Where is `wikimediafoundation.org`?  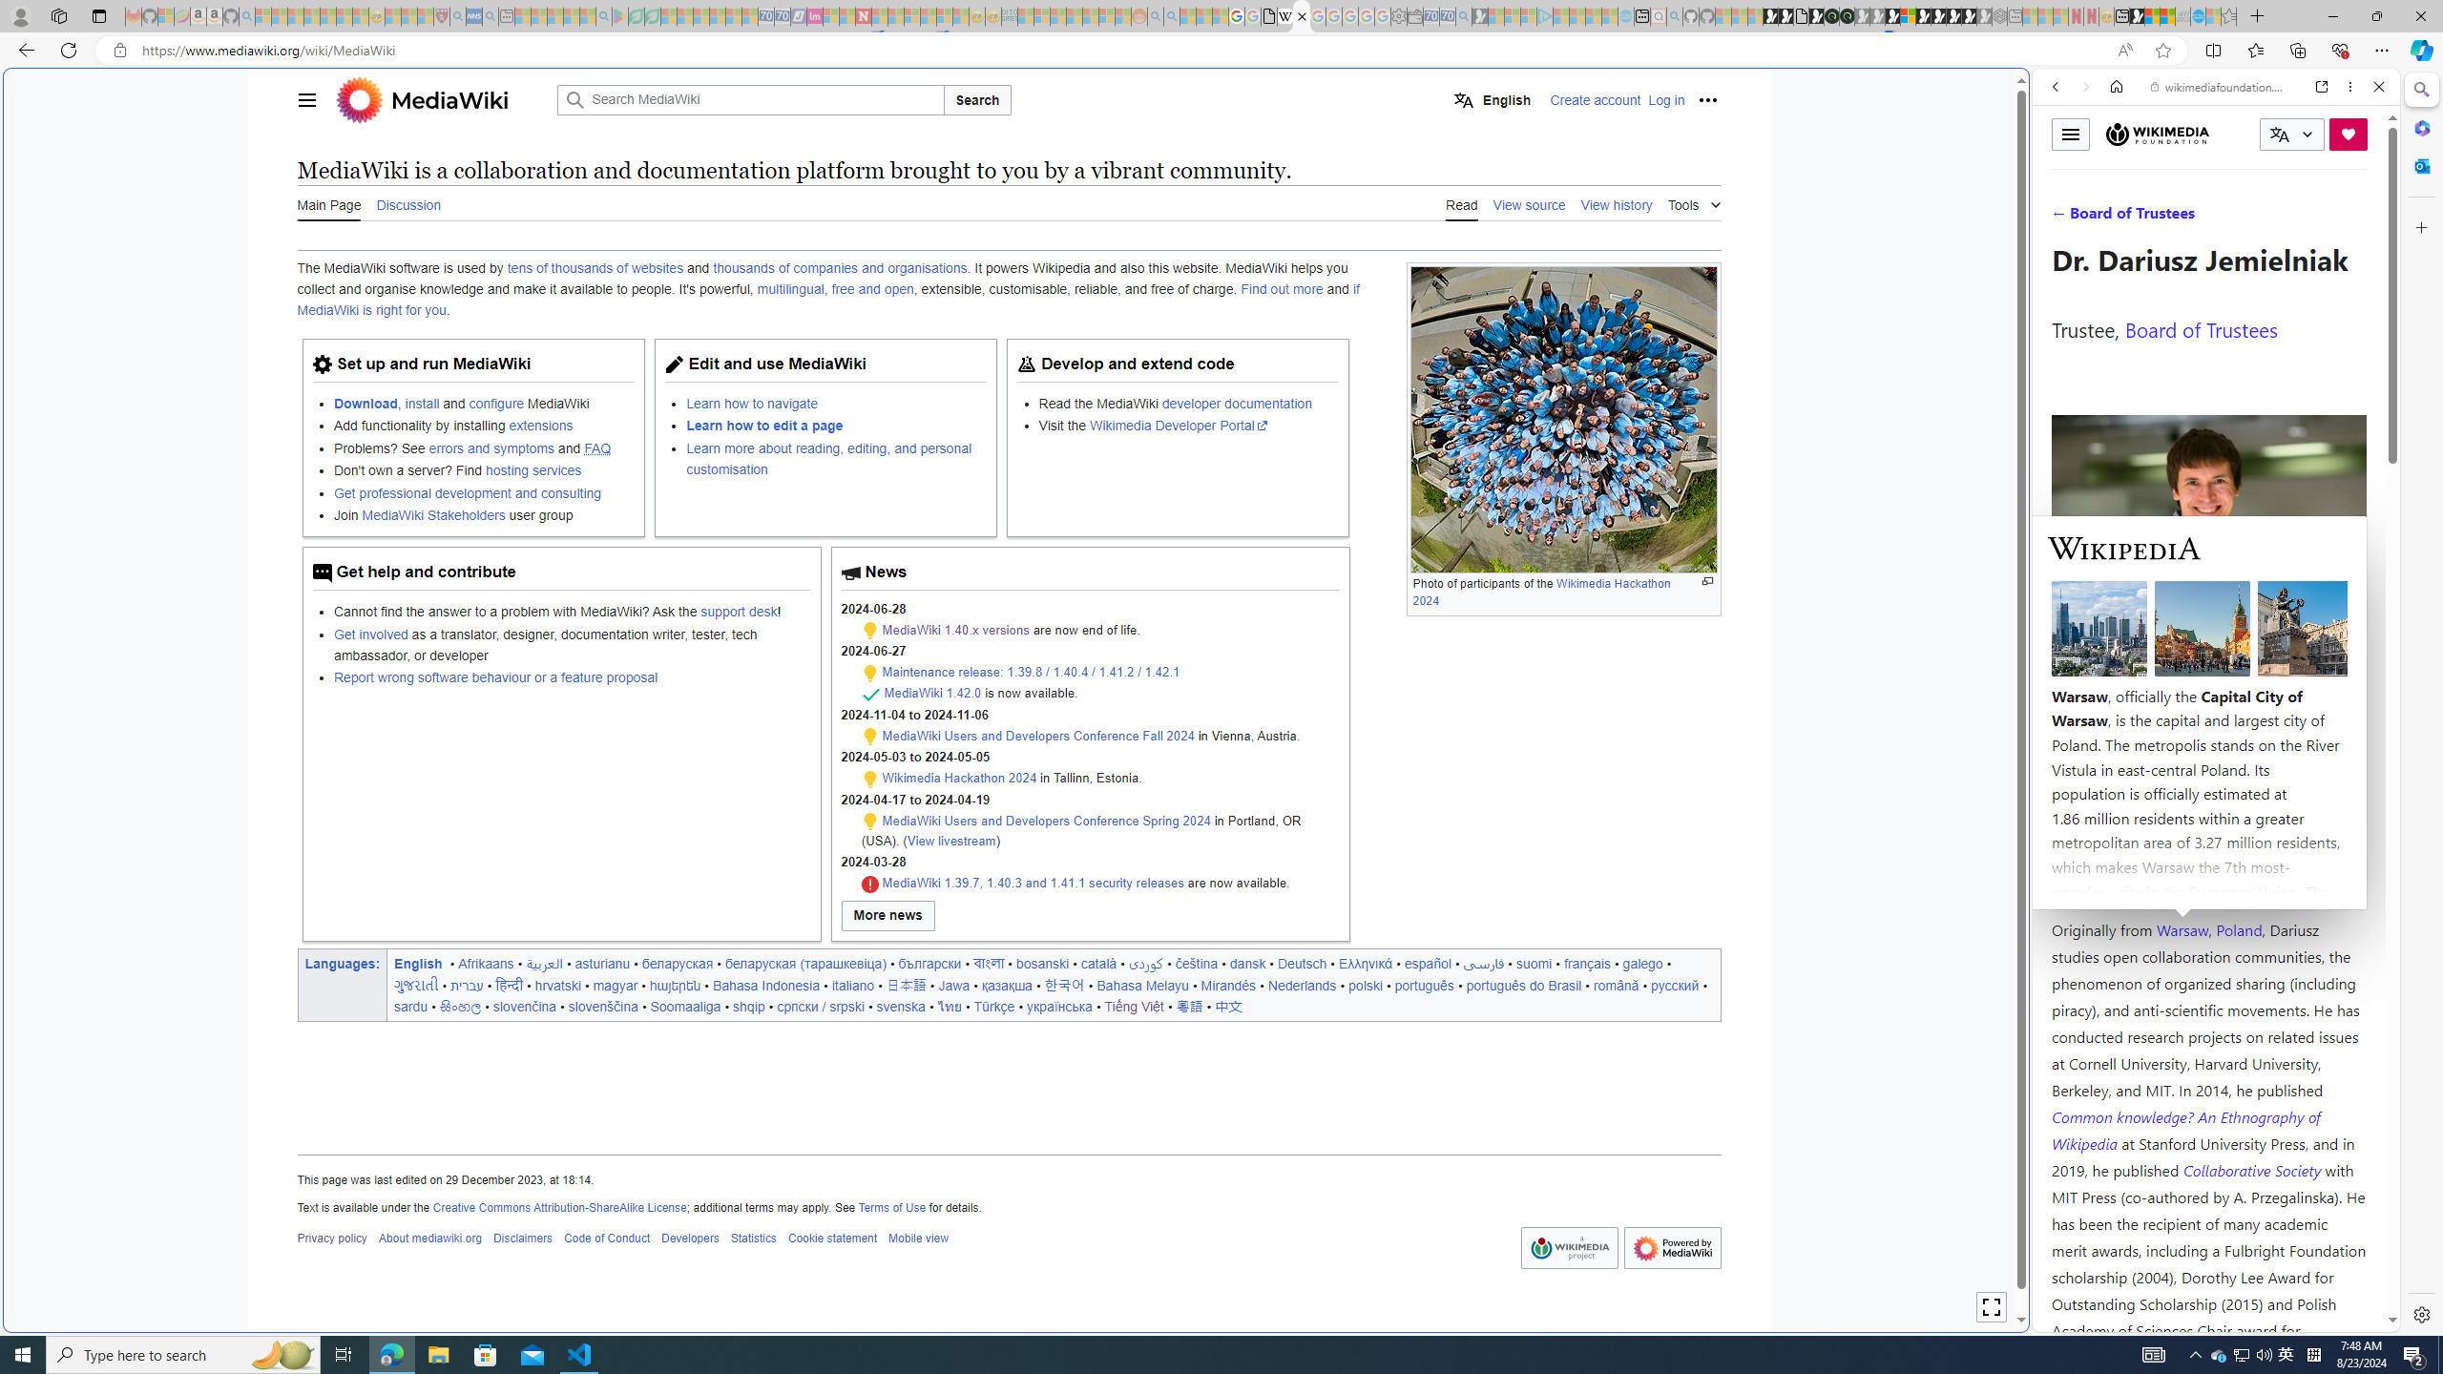
wikimediafoundation.org is located at coordinates (2220, 87).